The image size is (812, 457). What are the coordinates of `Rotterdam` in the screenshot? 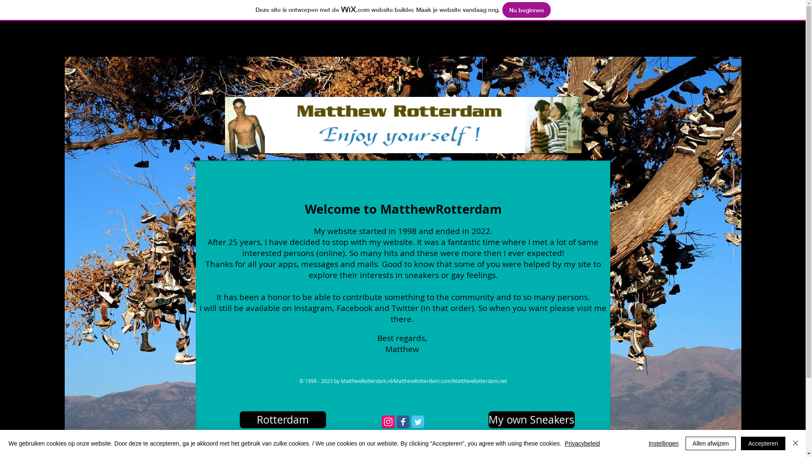 It's located at (283, 420).